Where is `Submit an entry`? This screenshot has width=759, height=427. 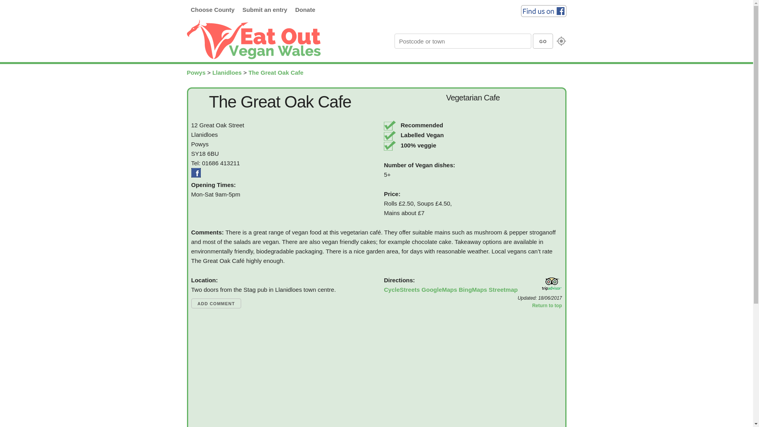
Submit an entry is located at coordinates (264, 9).